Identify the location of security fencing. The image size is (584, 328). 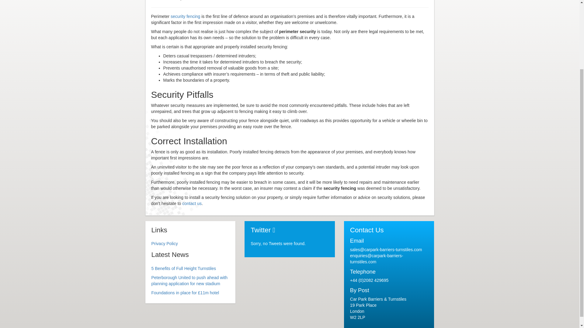
(185, 16).